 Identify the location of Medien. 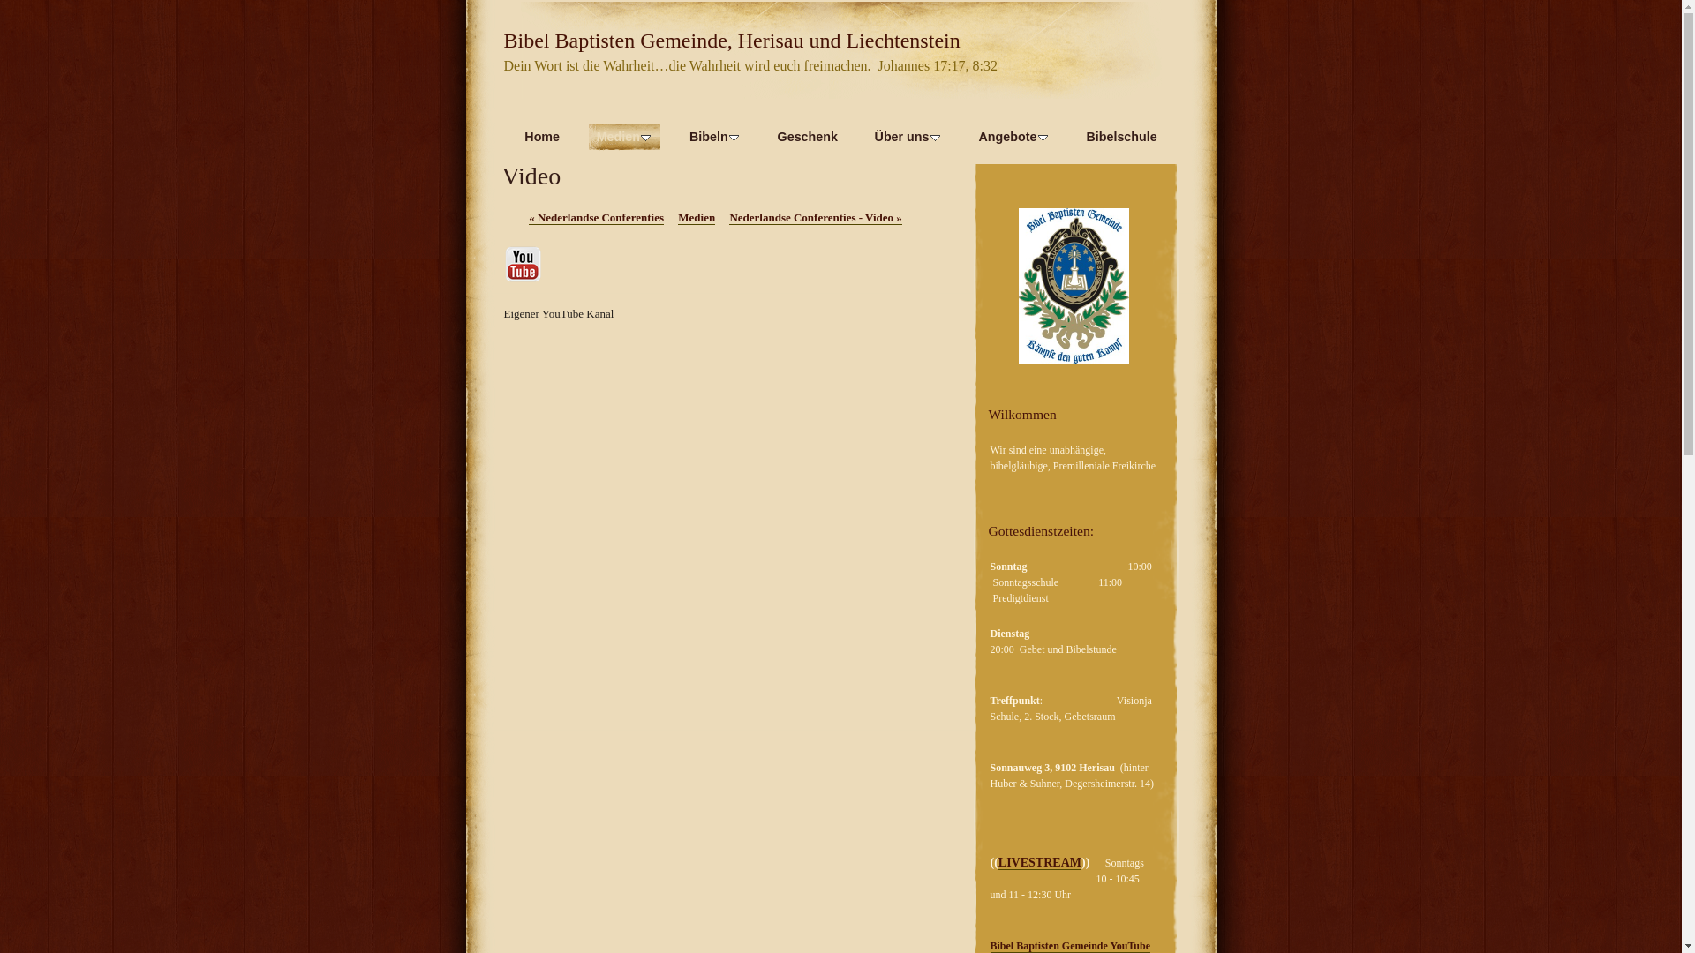
(625, 138).